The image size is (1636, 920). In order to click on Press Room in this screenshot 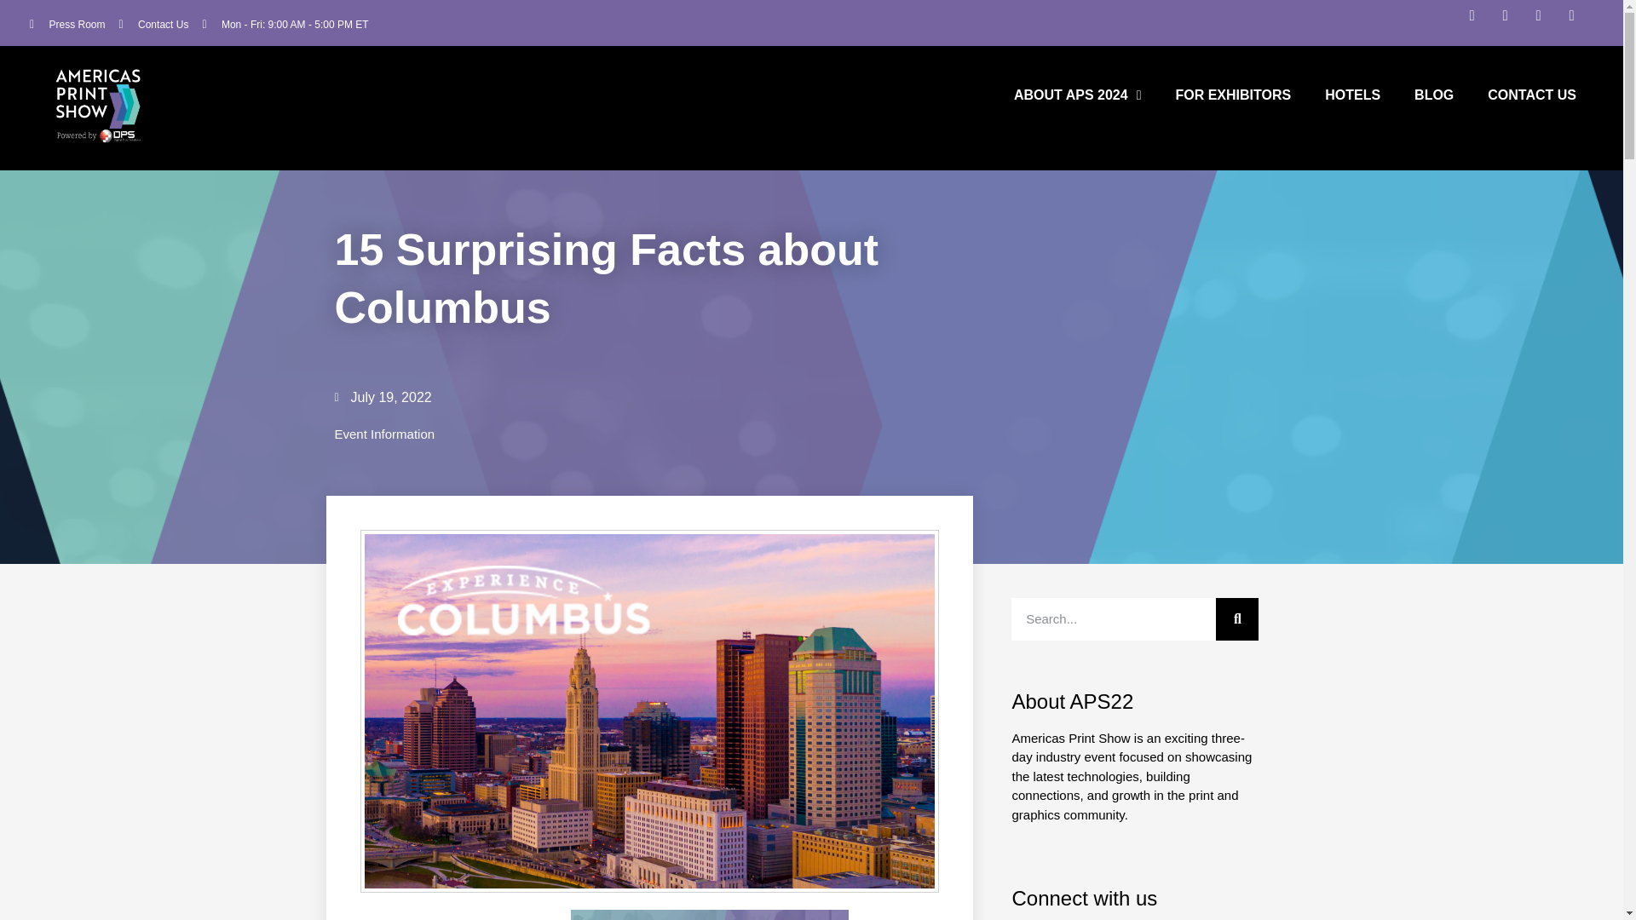, I will do `click(67, 24)`.